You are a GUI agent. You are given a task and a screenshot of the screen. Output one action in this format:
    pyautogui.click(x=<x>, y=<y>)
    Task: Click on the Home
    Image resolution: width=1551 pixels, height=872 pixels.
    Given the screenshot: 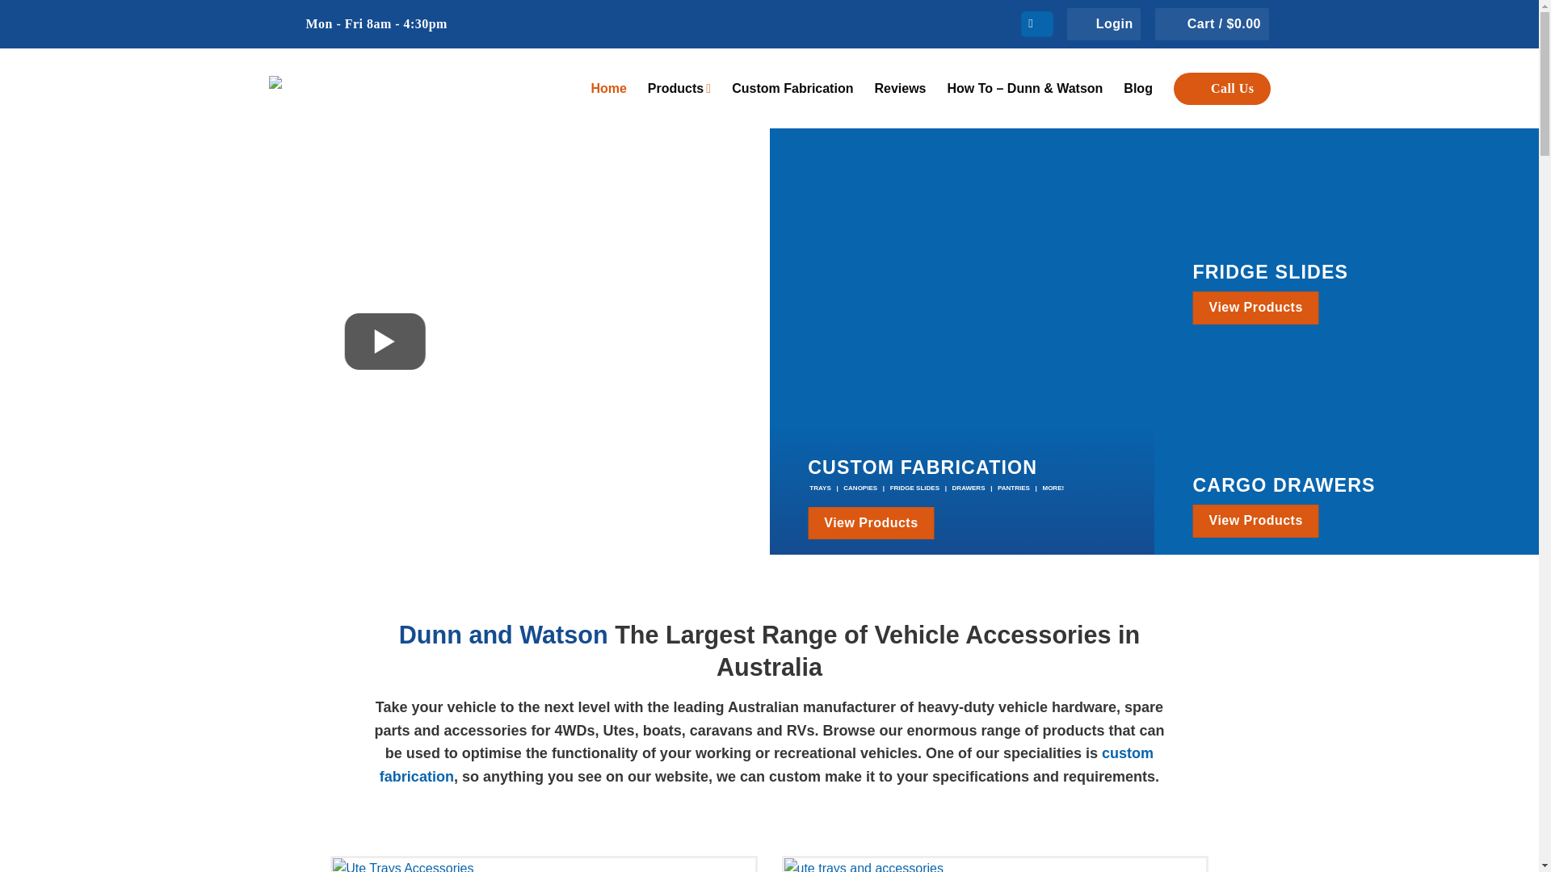 What is the action you would take?
    pyautogui.click(x=608, y=89)
    